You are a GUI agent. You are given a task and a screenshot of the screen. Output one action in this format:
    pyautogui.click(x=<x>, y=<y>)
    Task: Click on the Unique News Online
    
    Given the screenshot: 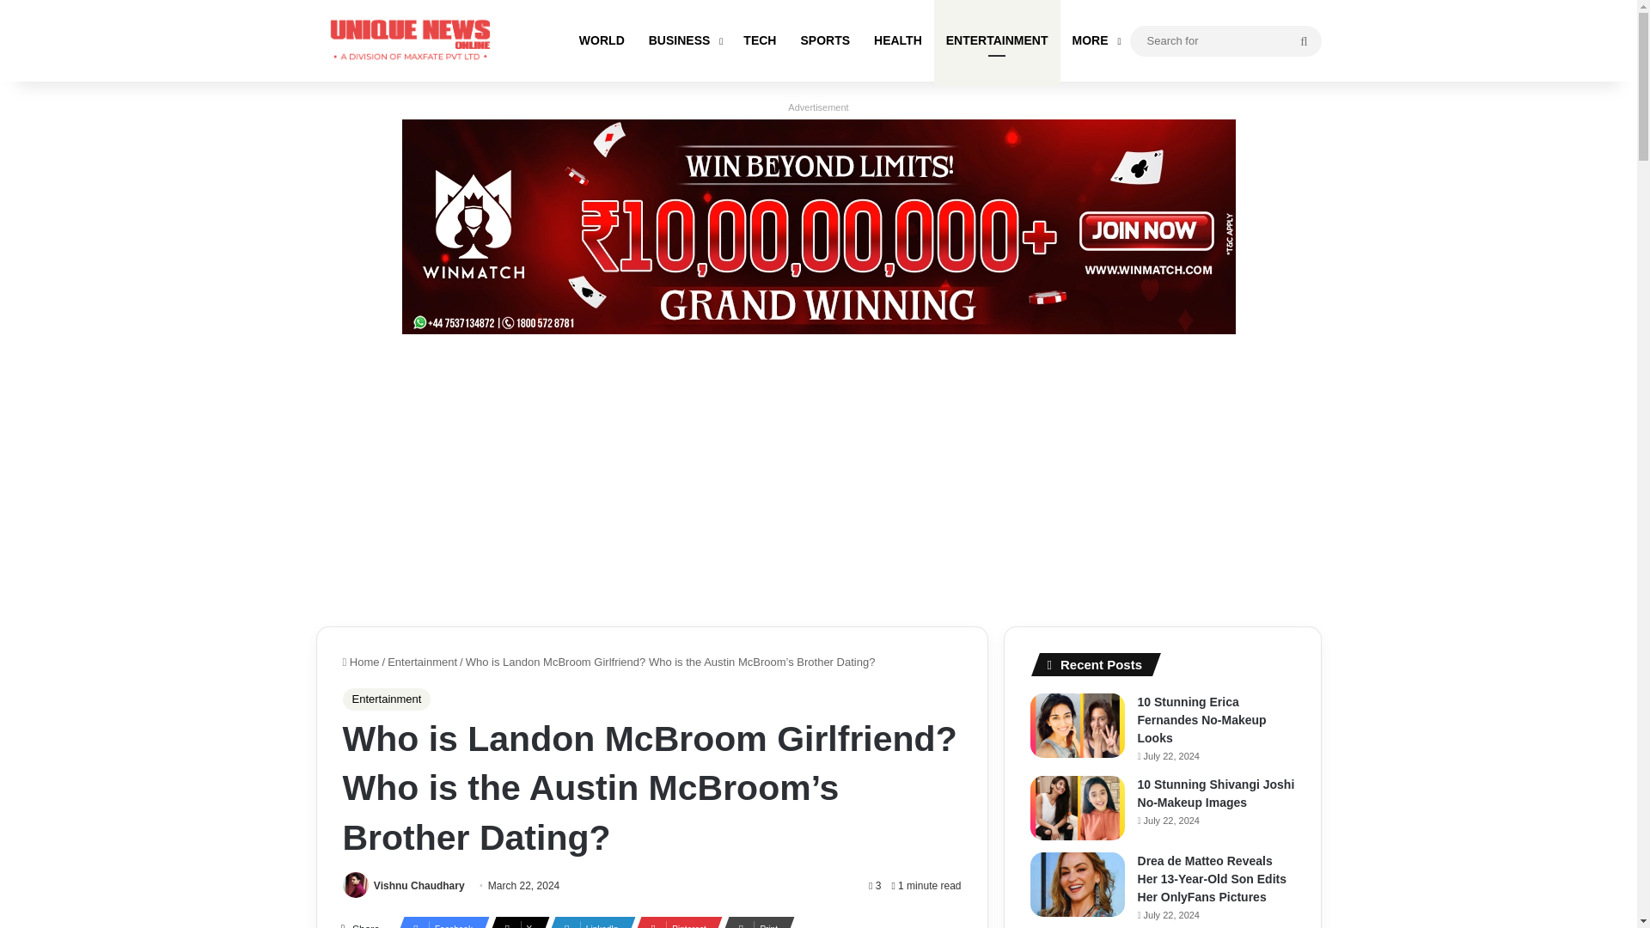 What is the action you would take?
    pyautogui.click(x=411, y=40)
    